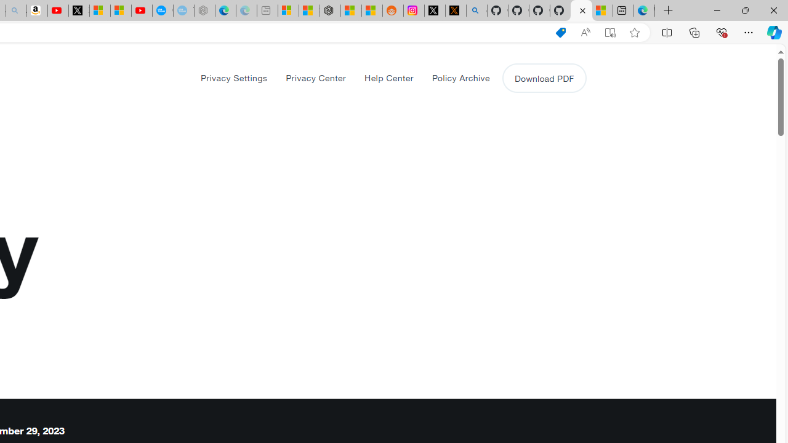 This screenshot has height=443, width=788. Describe the element at coordinates (476, 11) in the screenshot. I see `github - Search` at that location.